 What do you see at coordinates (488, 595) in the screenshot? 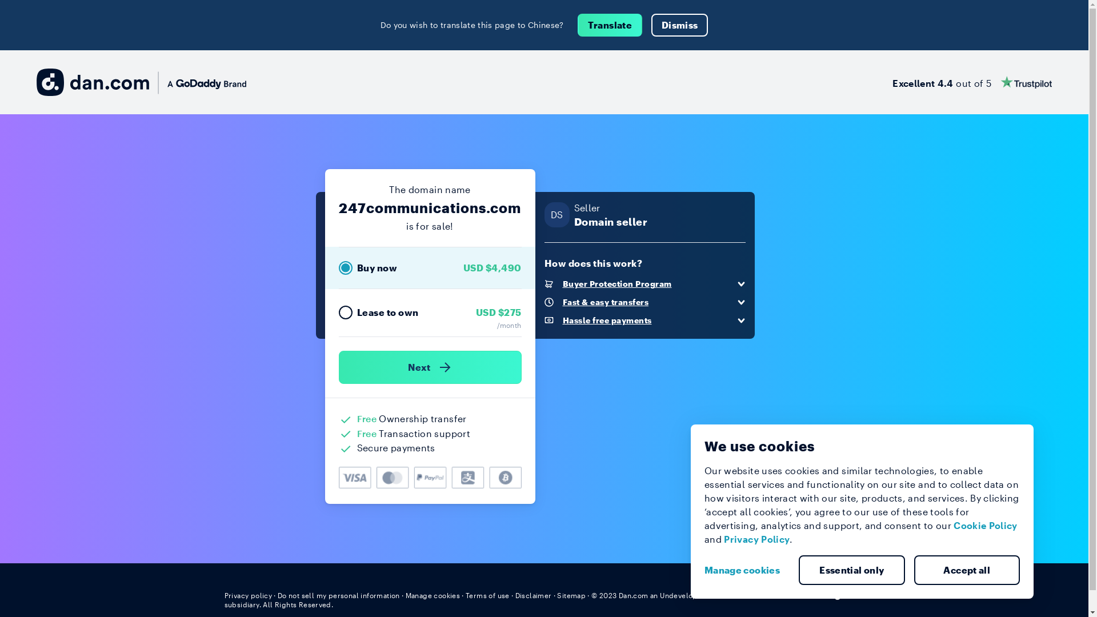
I see `Terms of use` at bounding box center [488, 595].